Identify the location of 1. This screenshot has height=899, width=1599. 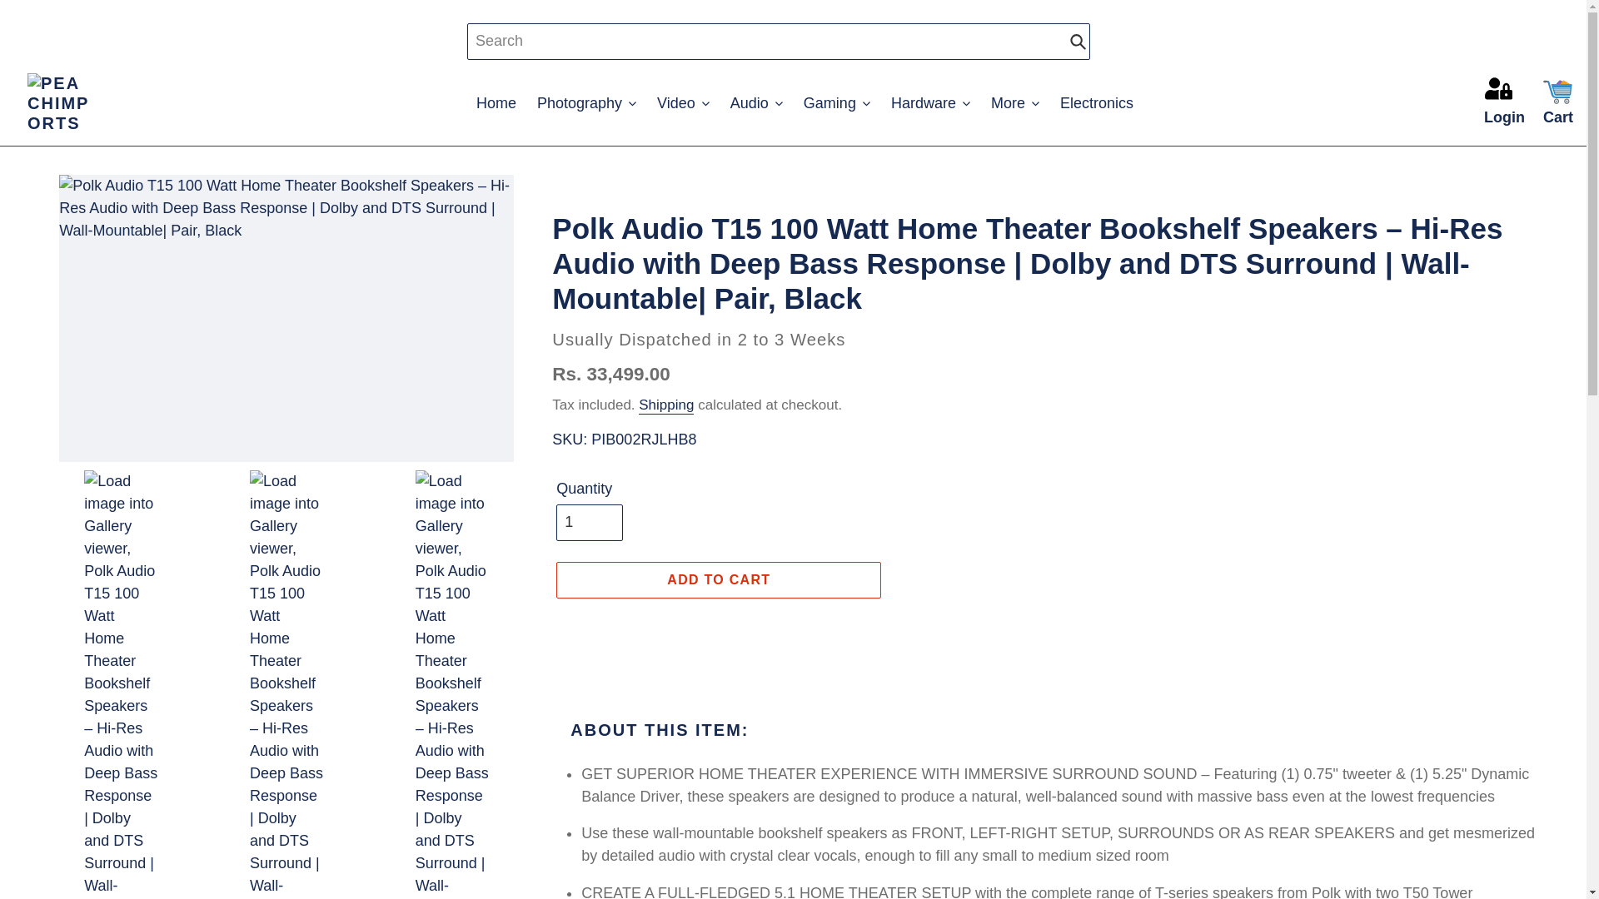
(590, 523).